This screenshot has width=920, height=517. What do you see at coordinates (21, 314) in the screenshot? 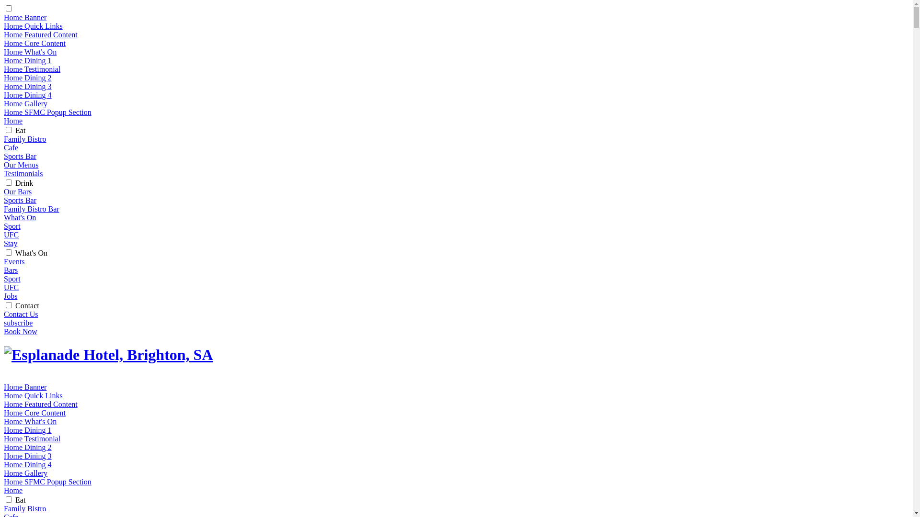
I see `Contact Us` at bounding box center [21, 314].